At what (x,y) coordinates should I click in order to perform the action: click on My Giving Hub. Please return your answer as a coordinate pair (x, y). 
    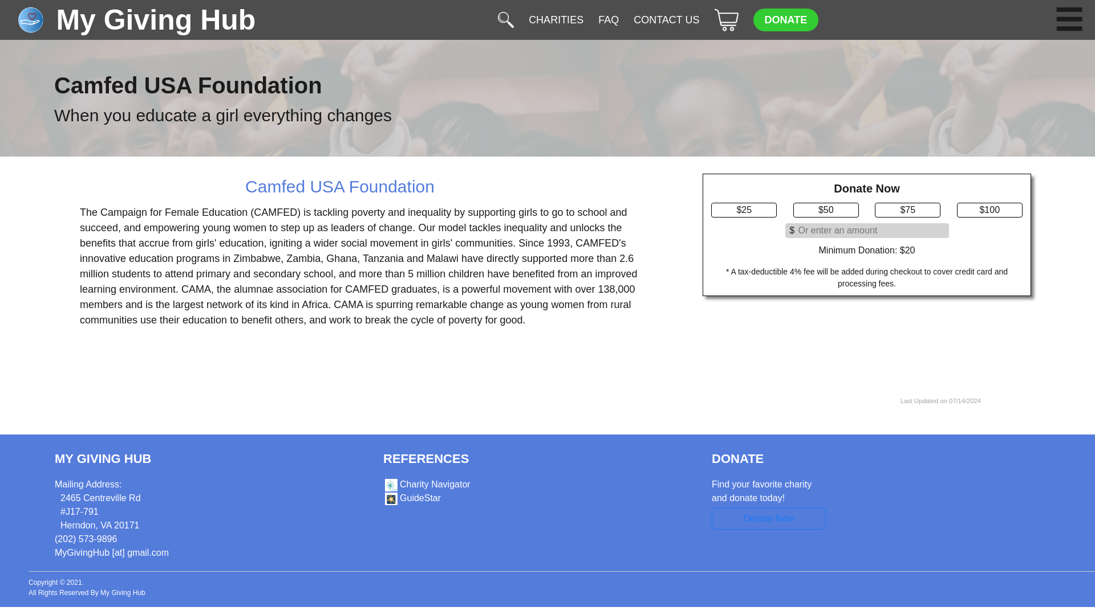
    Looking at the image, I should click on (130, 19).